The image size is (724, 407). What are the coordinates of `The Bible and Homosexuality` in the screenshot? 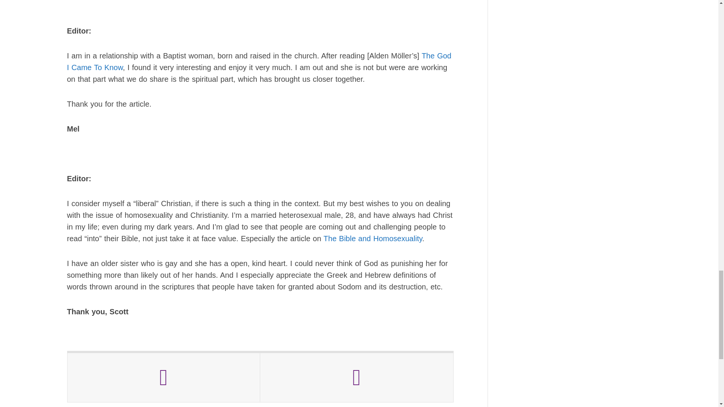 It's located at (373, 238).